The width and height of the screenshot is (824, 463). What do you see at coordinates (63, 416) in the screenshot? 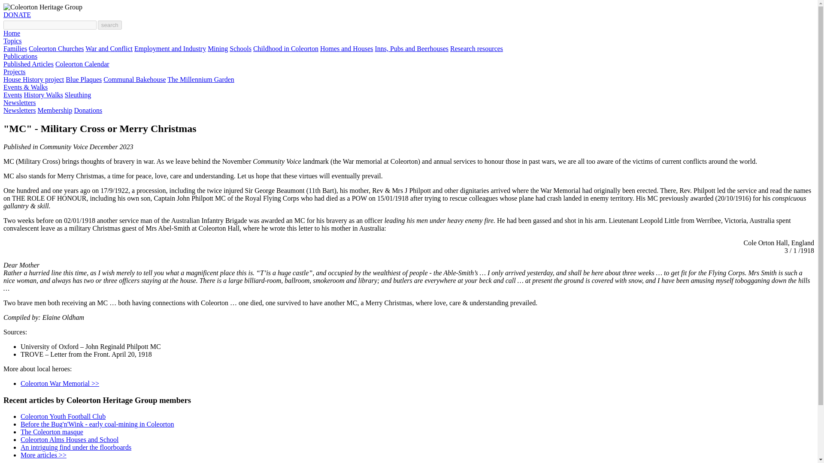
I see `Coleorton Youth Football Club` at bounding box center [63, 416].